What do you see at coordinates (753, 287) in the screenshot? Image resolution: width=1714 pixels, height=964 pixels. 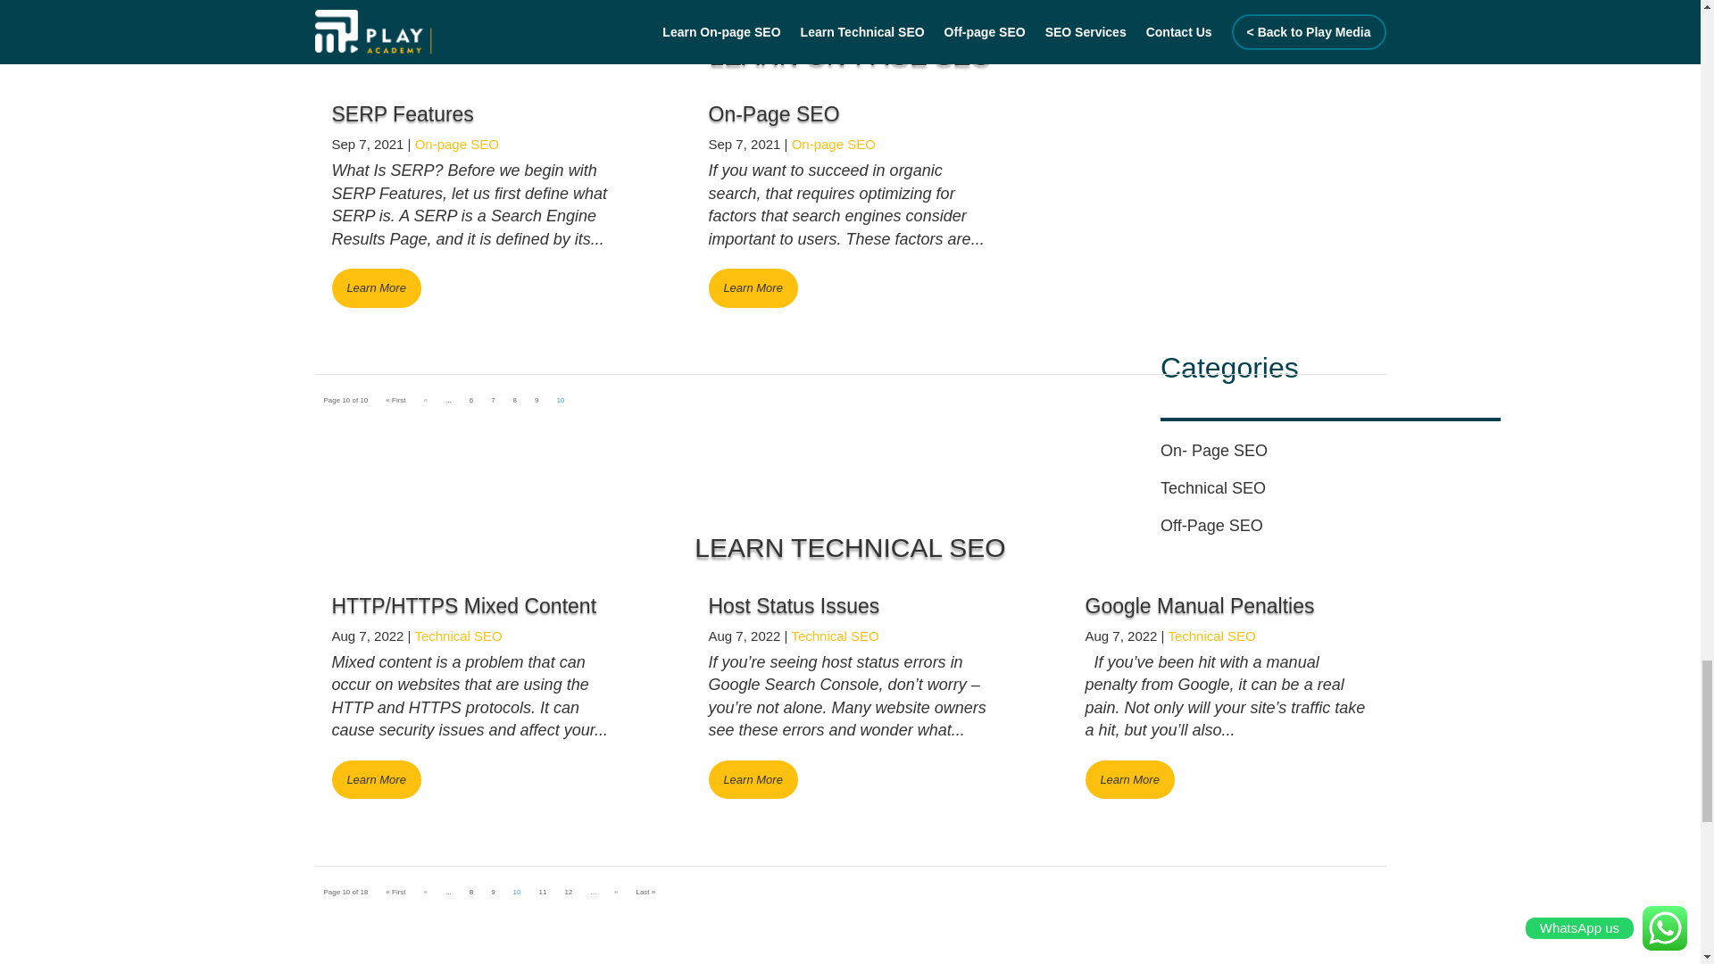 I see `Learn More` at bounding box center [753, 287].